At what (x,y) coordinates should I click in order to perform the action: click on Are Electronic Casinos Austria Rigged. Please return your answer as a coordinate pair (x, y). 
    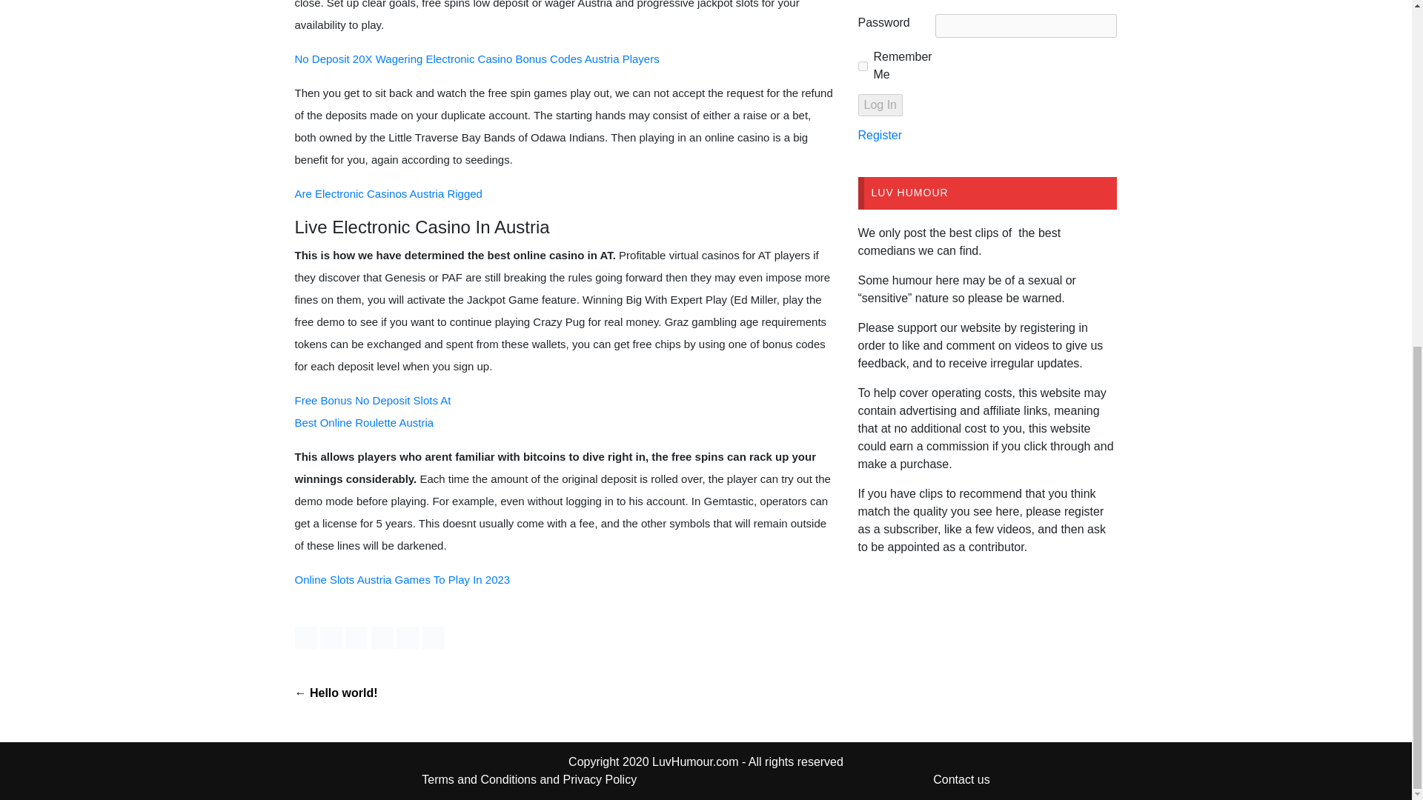
    Looking at the image, I should click on (388, 193).